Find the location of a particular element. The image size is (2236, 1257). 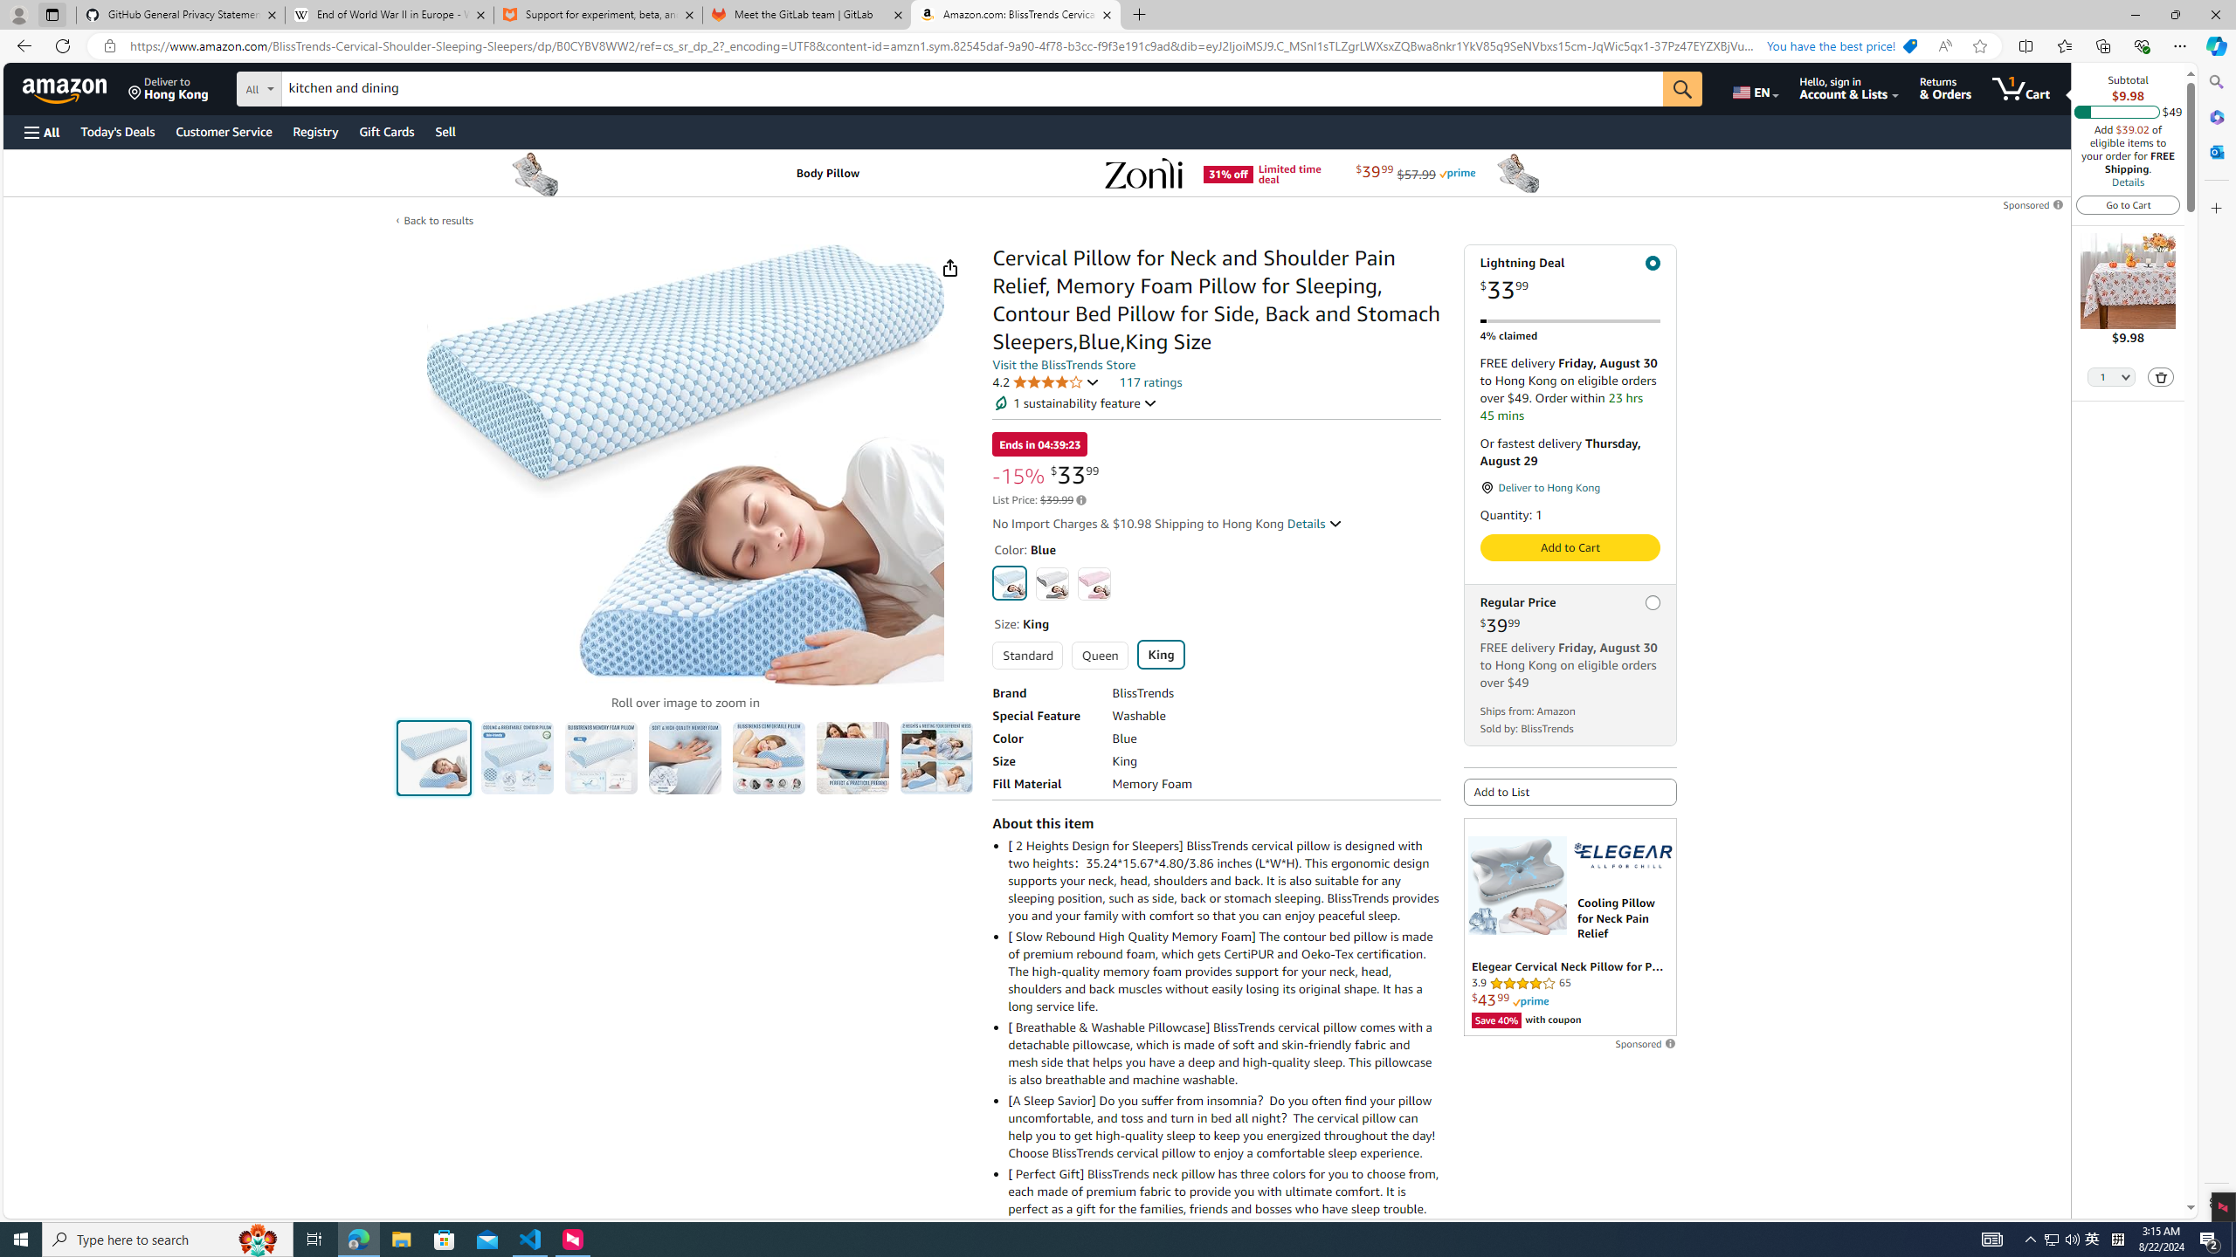

Amazon is located at coordinates (66, 88).